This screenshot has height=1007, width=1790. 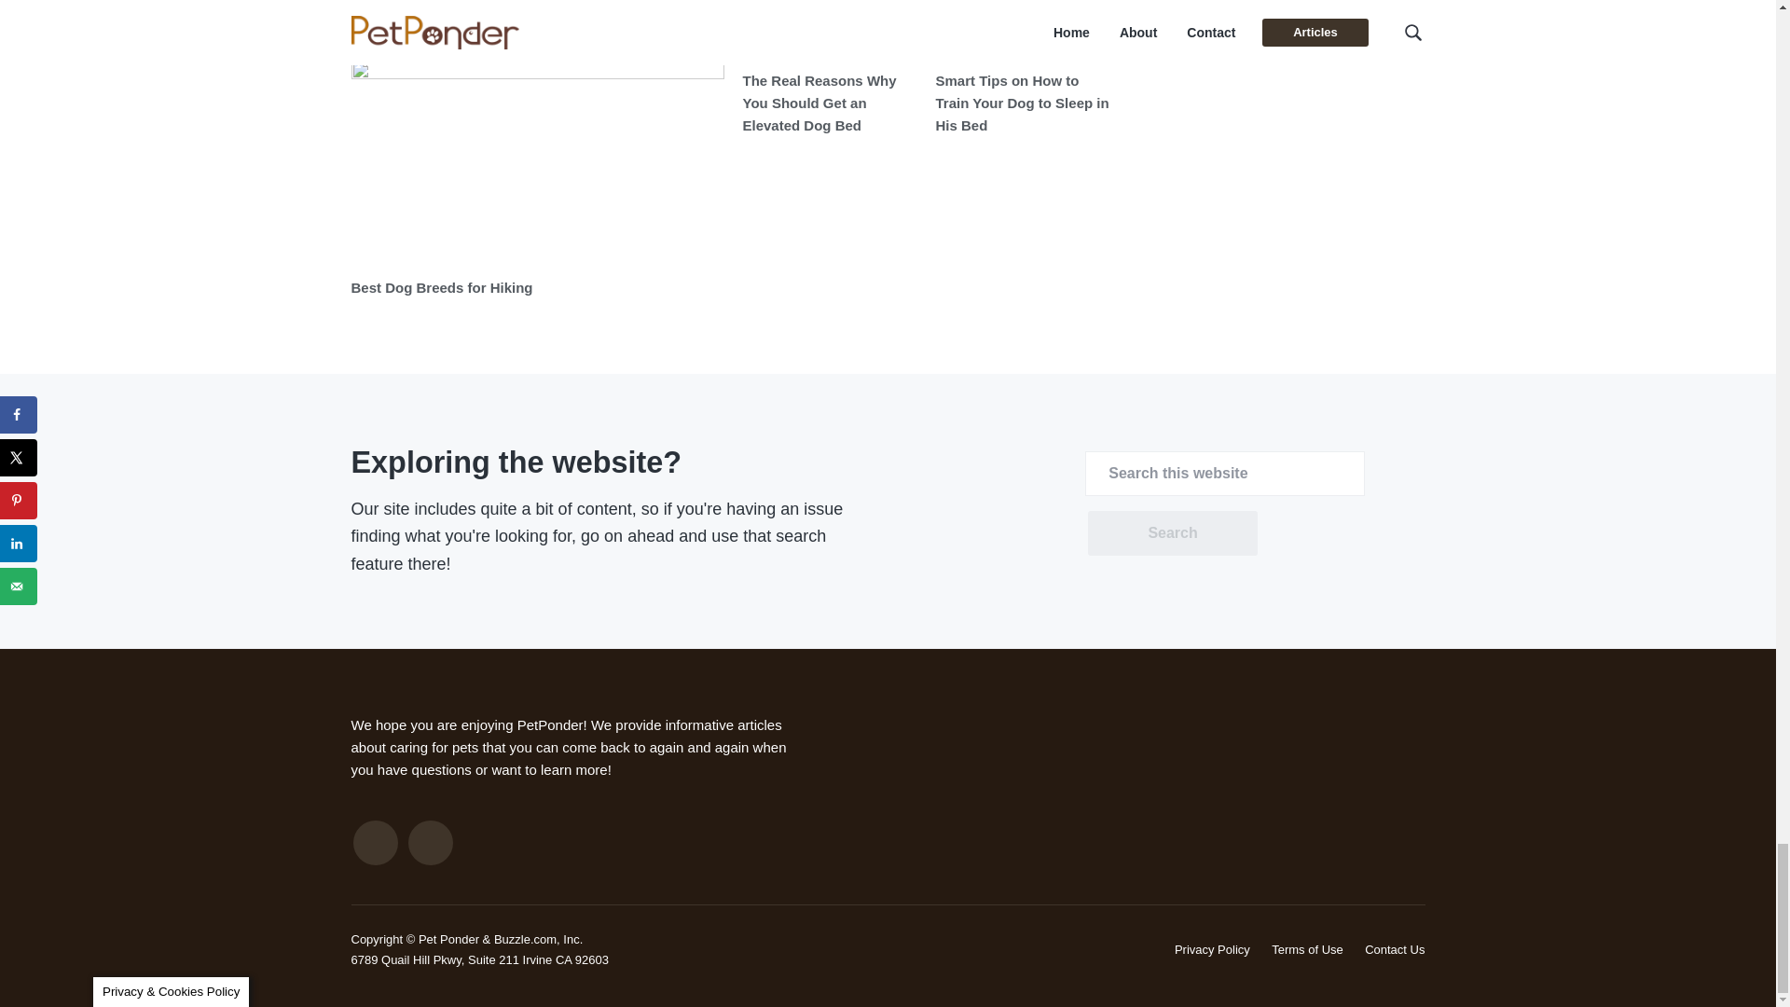 What do you see at coordinates (819, 103) in the screenshot?
I see `The Real Reasons Why You Should Get an Elevated Dog Bed` at bounding box center [819, 103].